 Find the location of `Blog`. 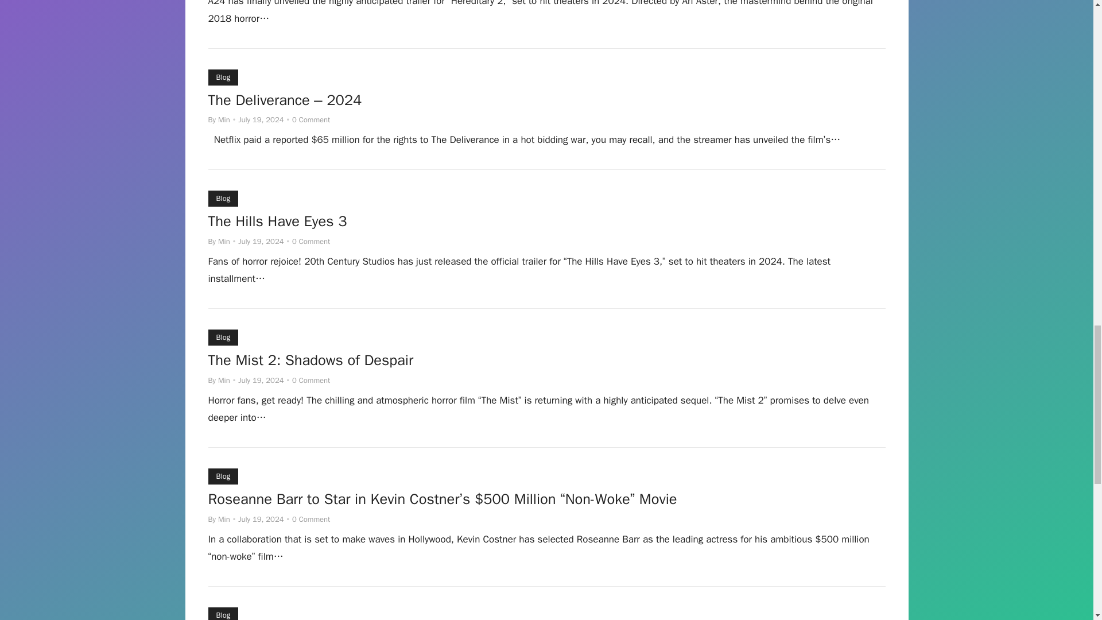

Blog is located at coordinates (223, 77).